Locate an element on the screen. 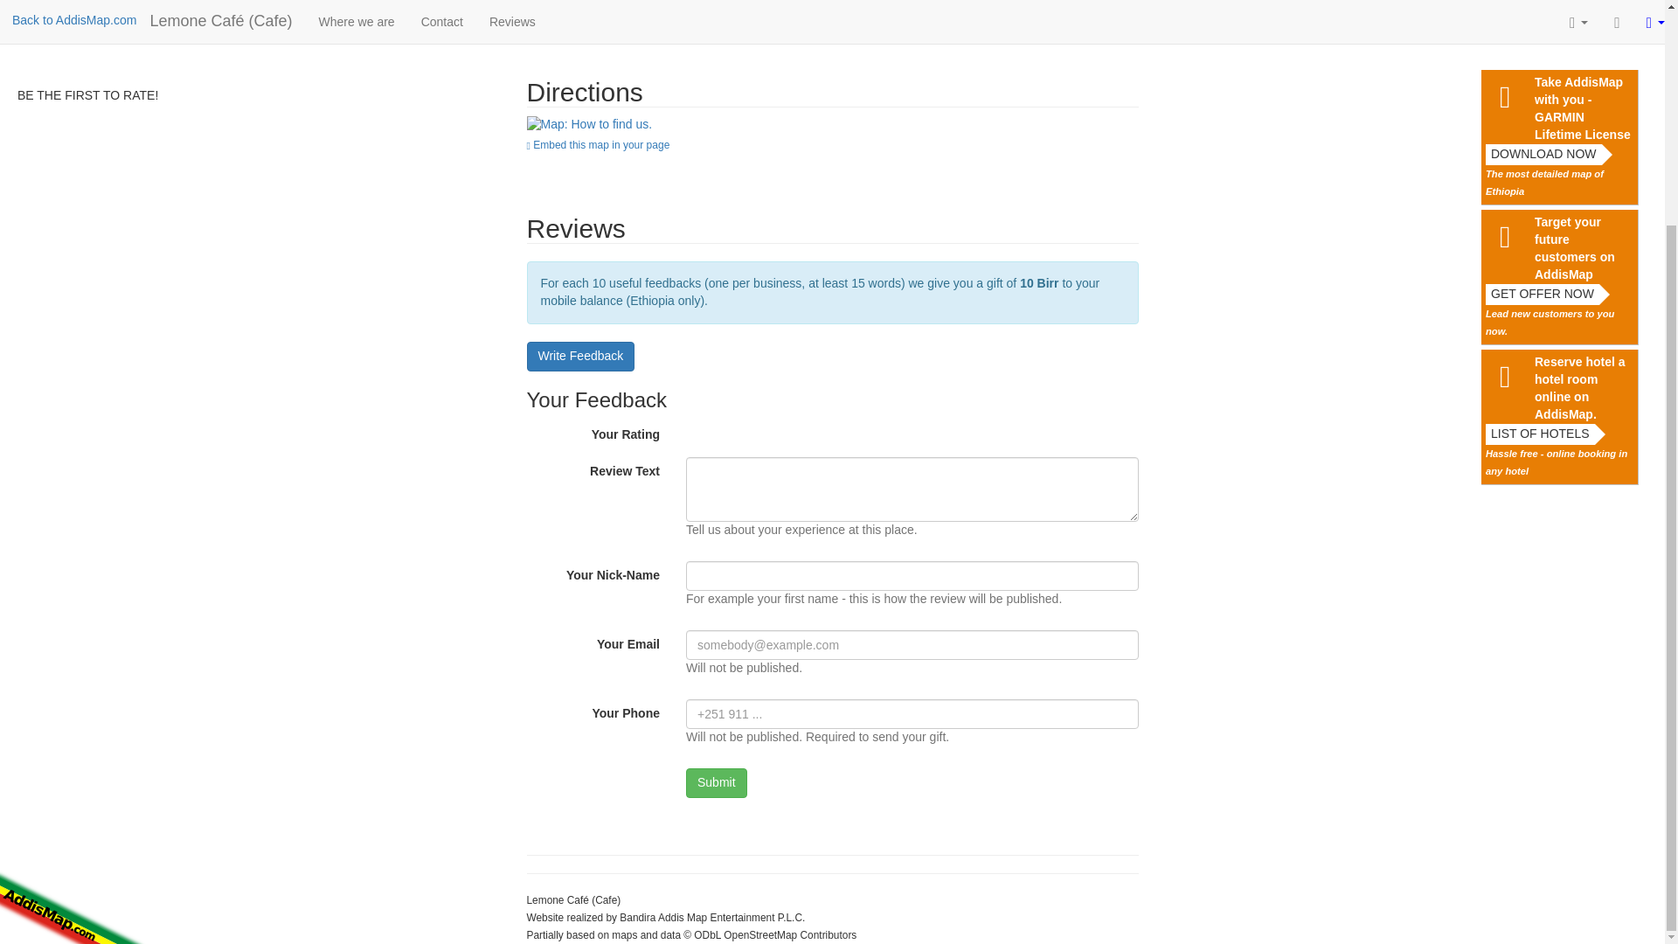 The height and width of the screenshot is (944, 1678). Submit is located at coordinates (717, 783).